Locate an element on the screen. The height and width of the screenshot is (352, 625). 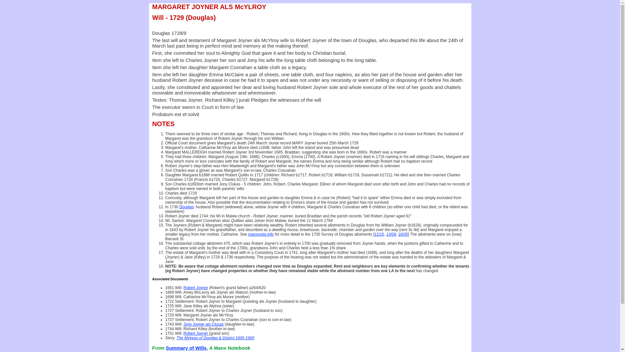
16/05 is located at coordinates (403, 234).